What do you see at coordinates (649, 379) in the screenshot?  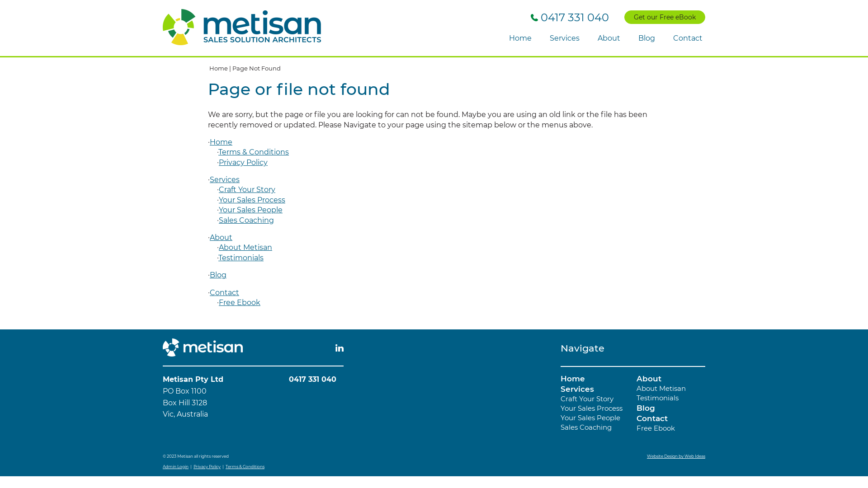 I see `About` at bounding box center [649, 379].